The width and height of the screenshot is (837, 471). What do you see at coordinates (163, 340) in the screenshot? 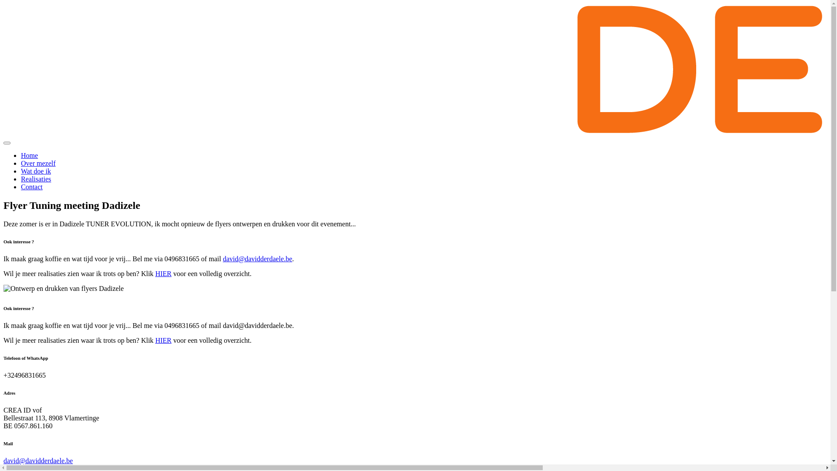
I see `HIER` at bounding box center [163, 340].